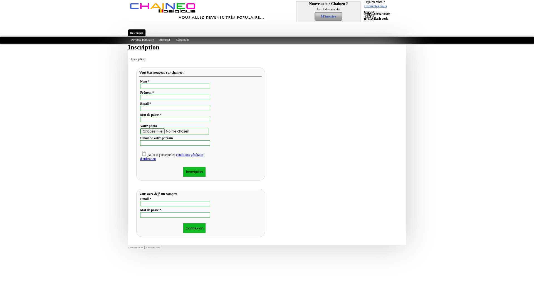 This screenshot has height=300, width=534. I want to click on Connexion, so click(194, 228).